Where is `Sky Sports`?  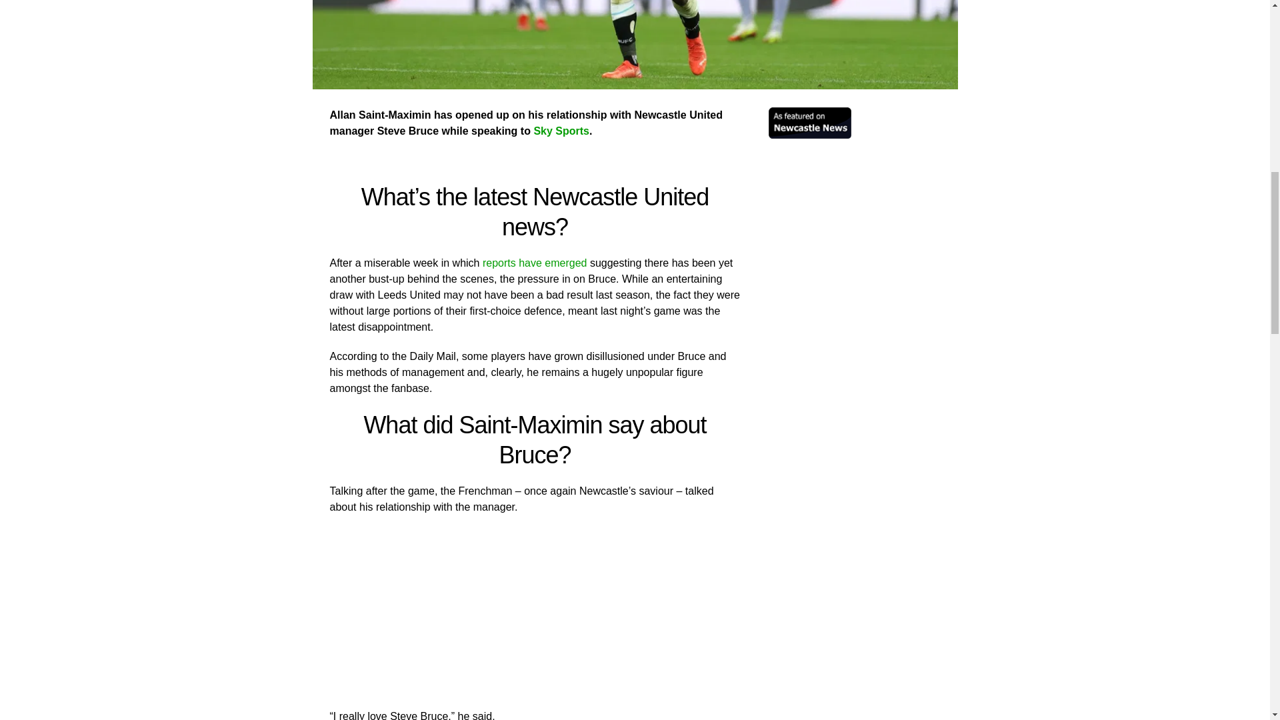
Sky Sports is located at coordinates (561, 131).